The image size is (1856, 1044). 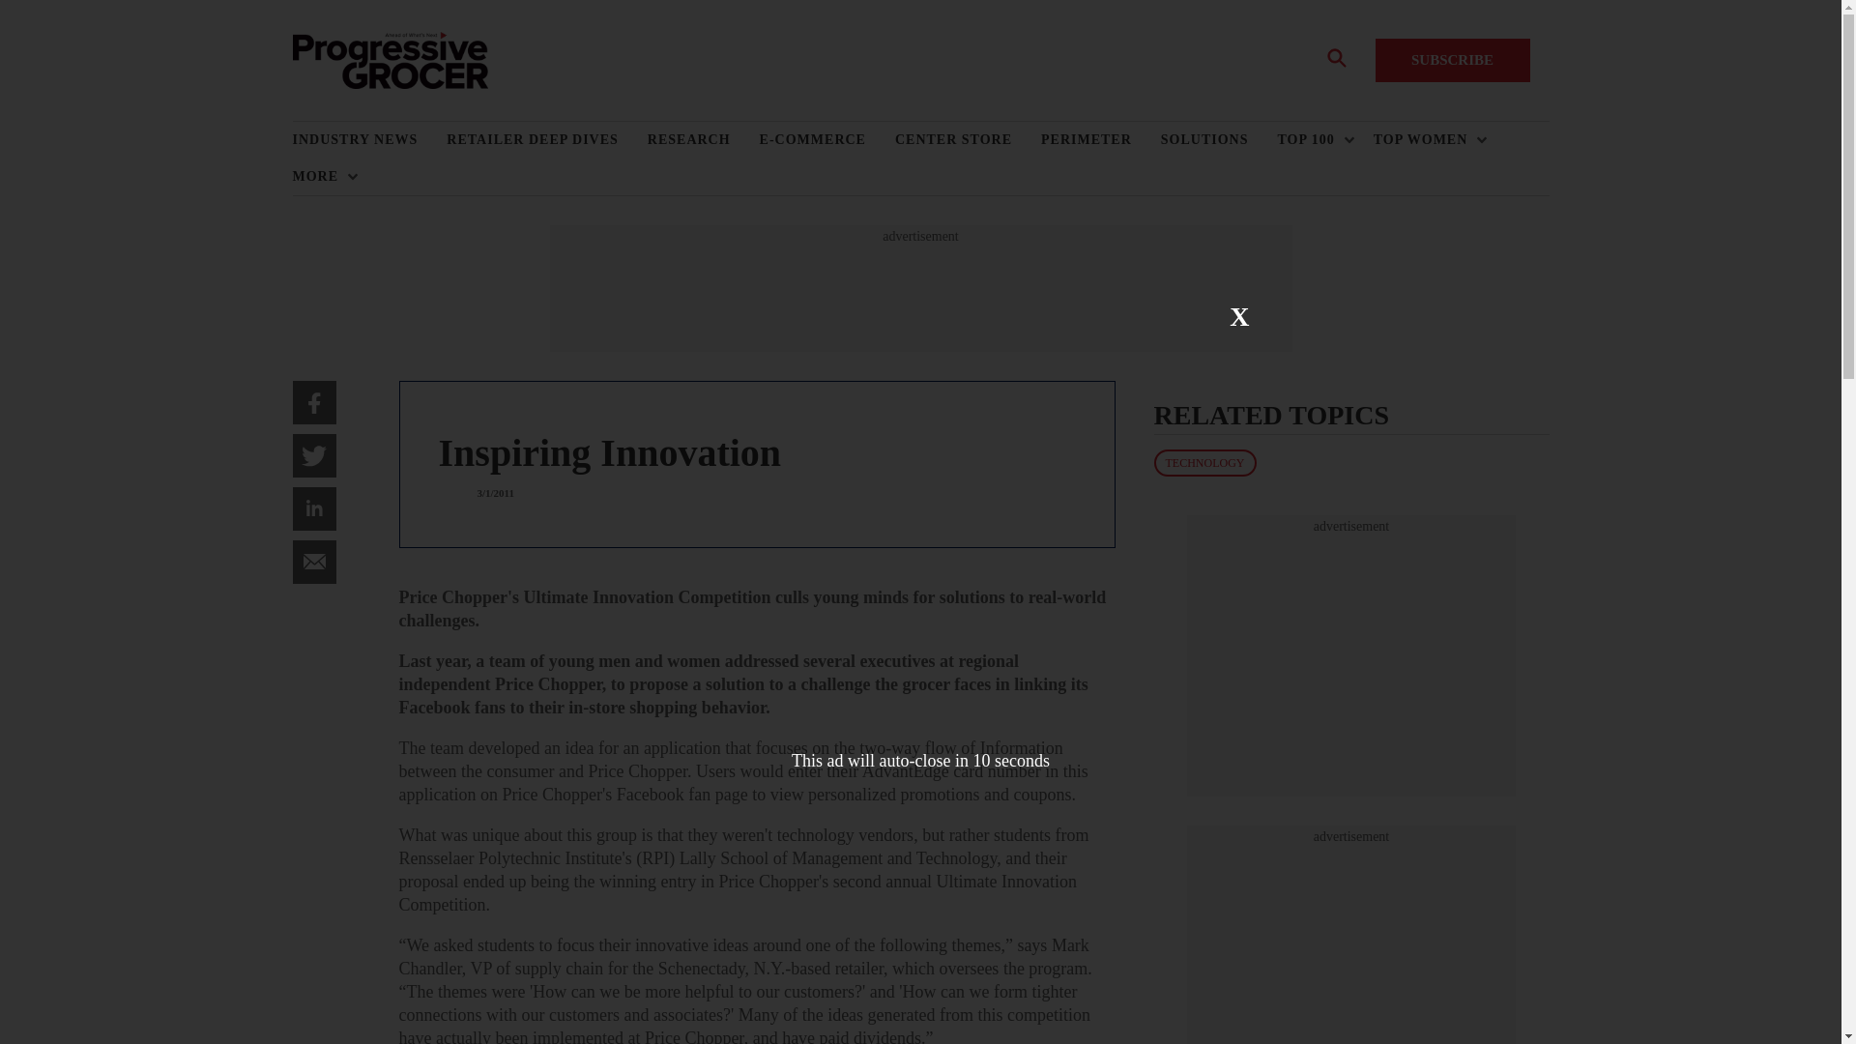 What do you see at coordinates (546, 140) in the screenshot?
I see `RETAILER DEEP DIVES` at bounding box center [546, 140].